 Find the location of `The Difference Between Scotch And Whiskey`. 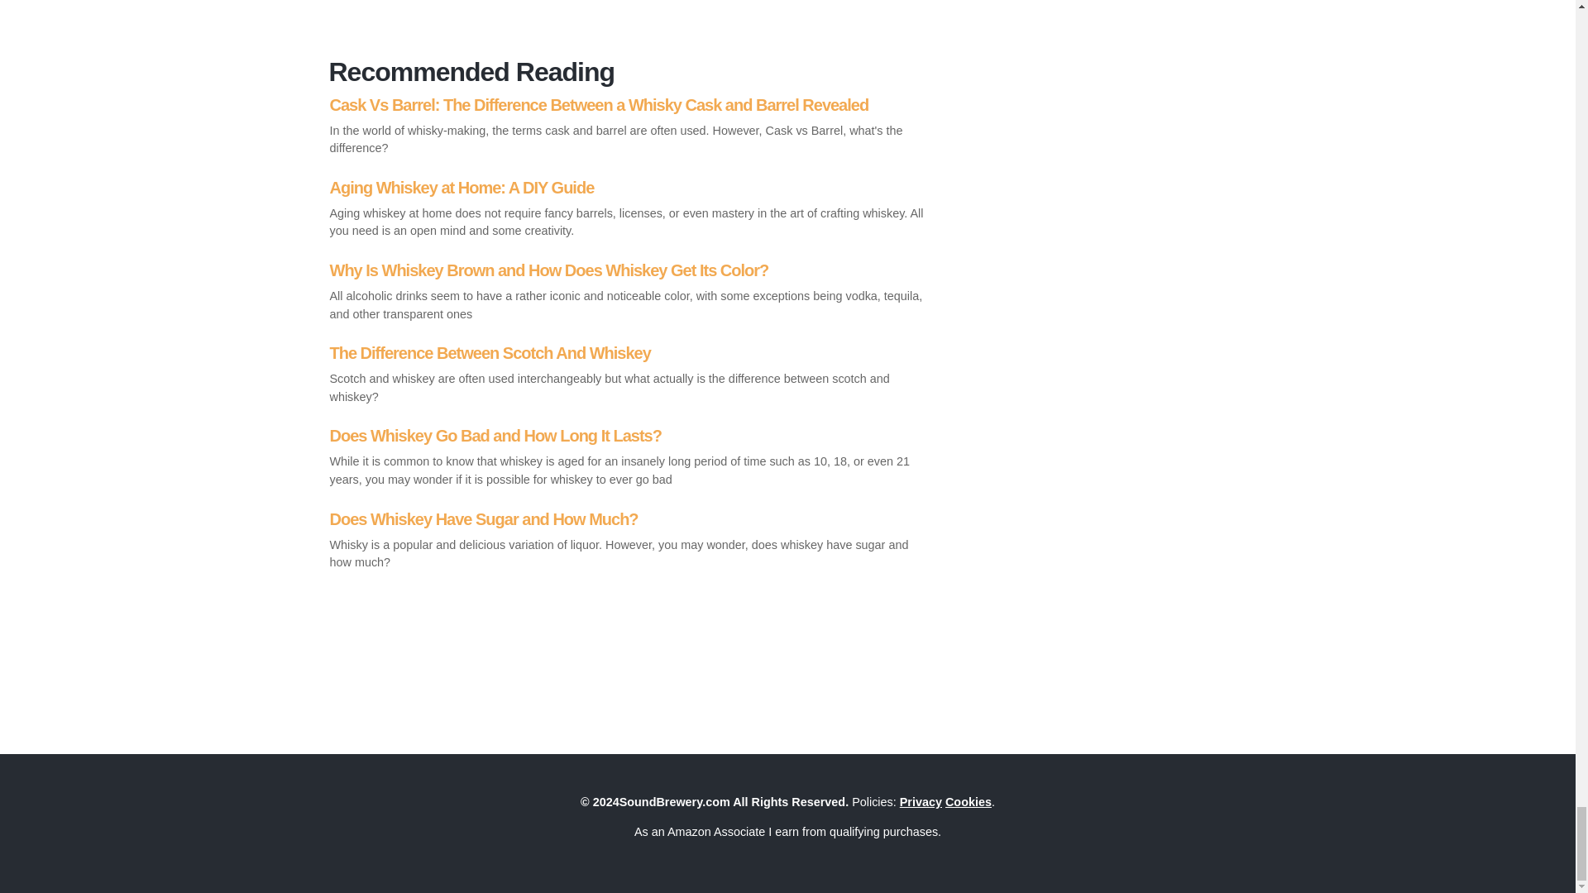

The Difference Between Scotch And Whiskey is located at coordinates (629, 374).